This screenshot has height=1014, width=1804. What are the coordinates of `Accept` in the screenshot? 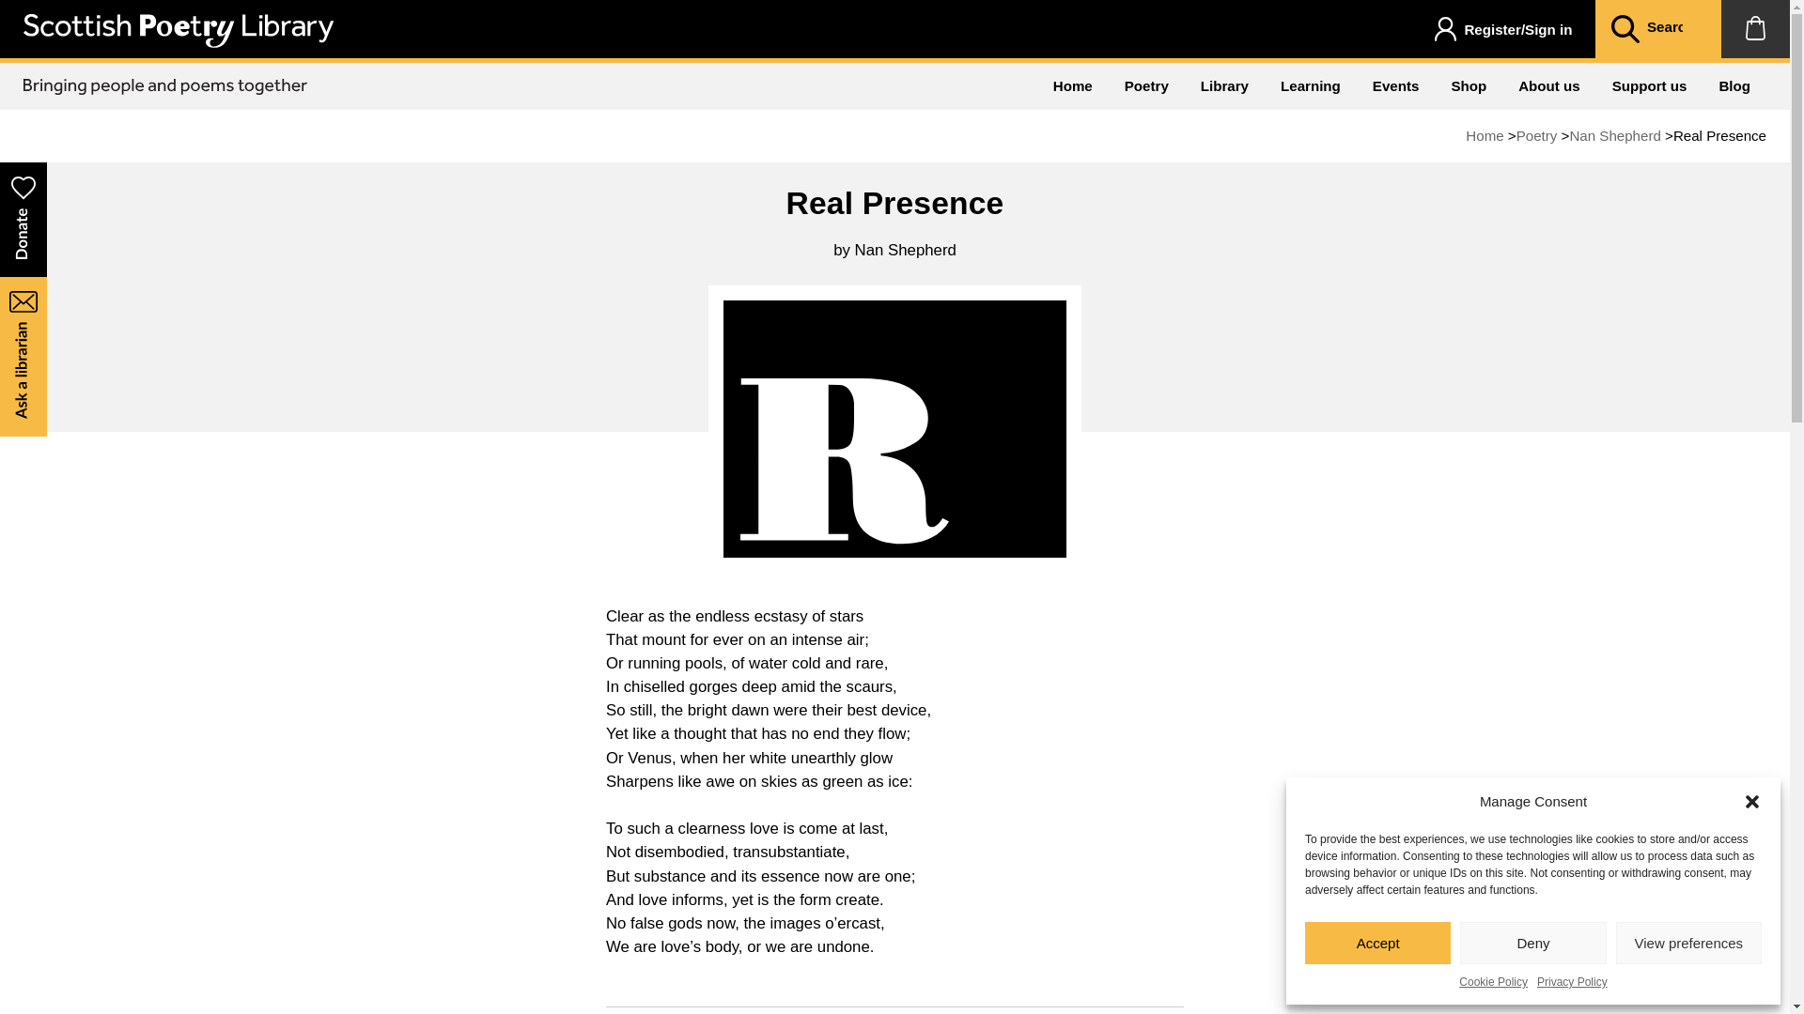 It's located at (1377, 943).